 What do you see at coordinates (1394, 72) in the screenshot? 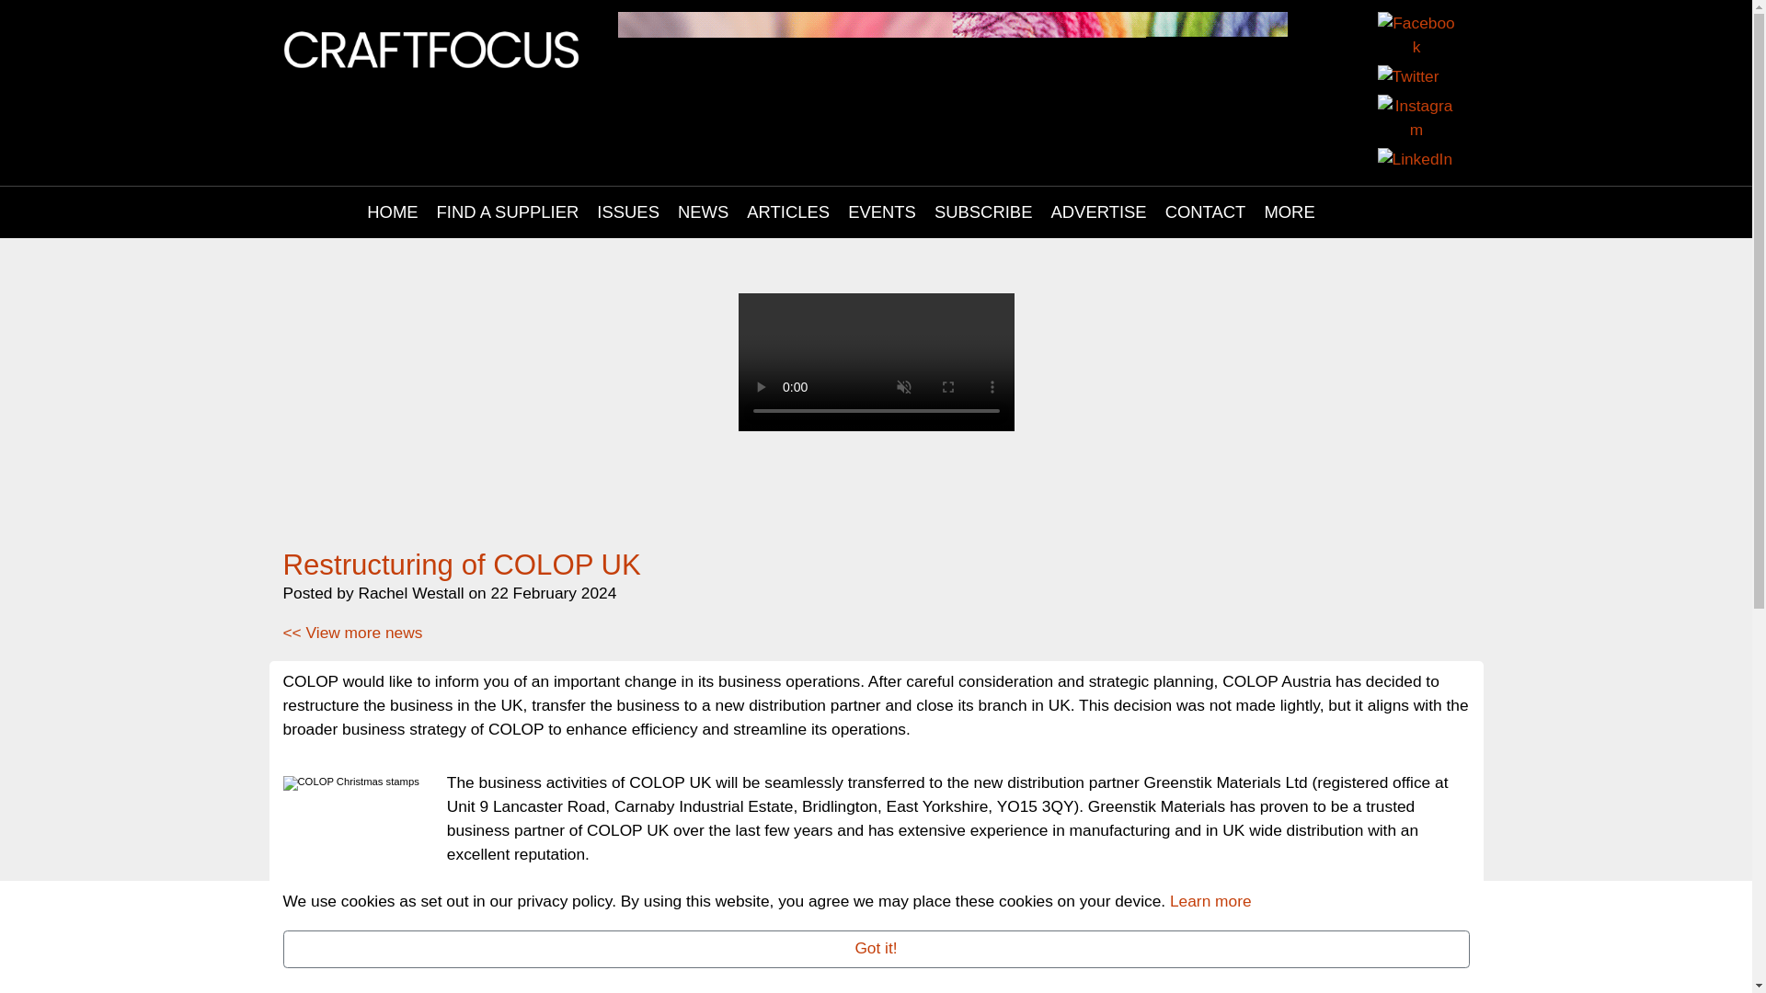
I see `Follow us on Instagram` at bounding box center [1394, 72].